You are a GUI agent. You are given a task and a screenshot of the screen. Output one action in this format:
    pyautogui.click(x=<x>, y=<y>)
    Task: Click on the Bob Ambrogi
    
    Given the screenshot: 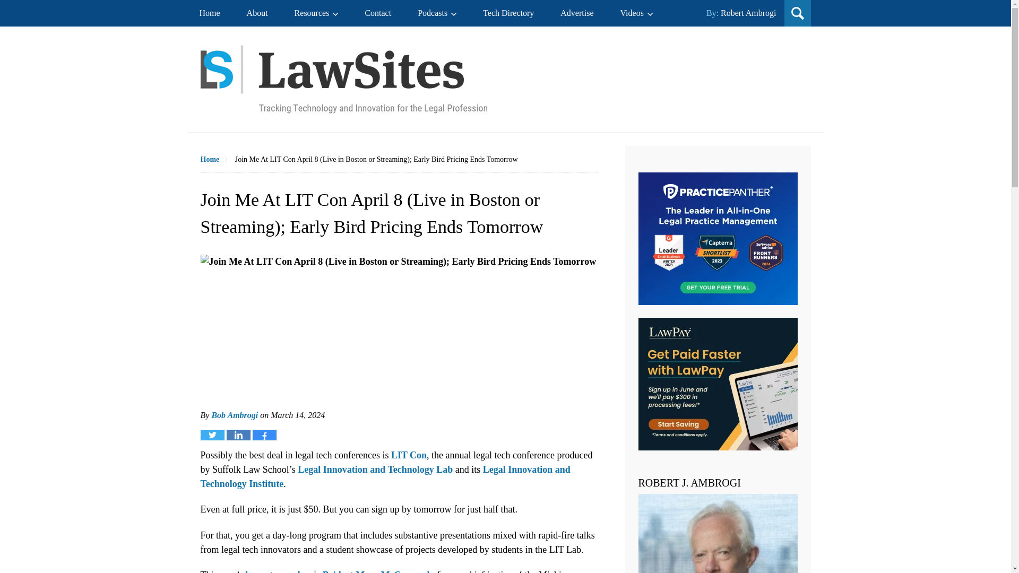 What is the action you would take?
    pyautogui.click(x=234, y=415)
    